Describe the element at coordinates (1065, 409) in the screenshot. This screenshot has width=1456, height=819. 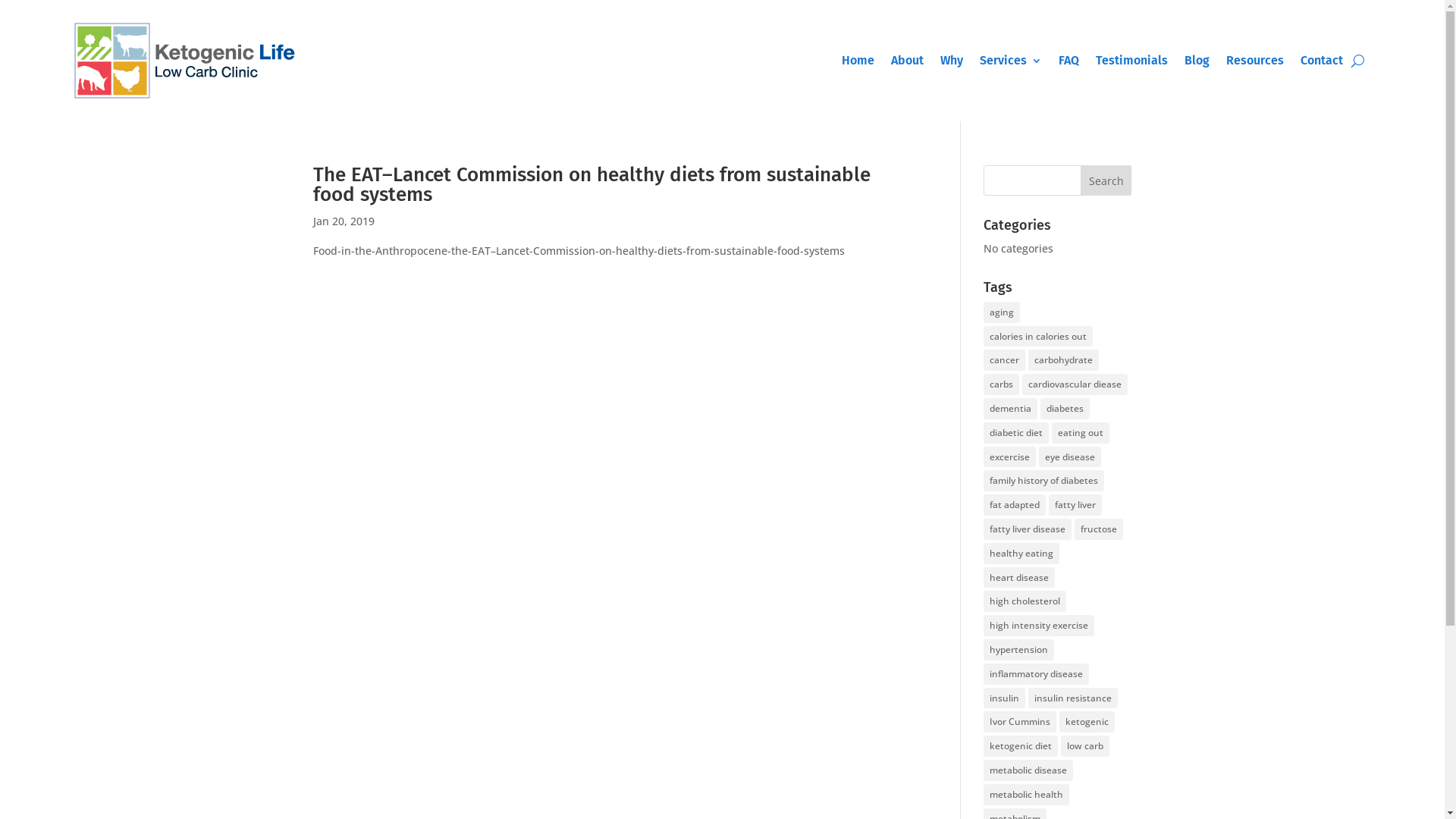
I see `diabetes` at that location.